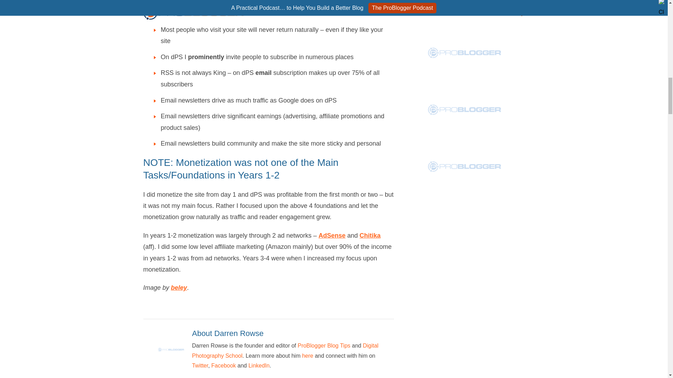 This screenshot has width=673, height=378. What do you see at coordinates (179, 288) in the screenshot?
I see `beley` at bounding box center [179, 288].